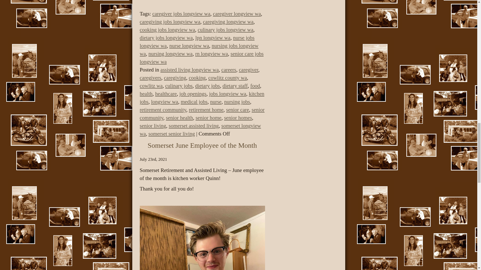 The height and width of the screenshot is (270, 481). What do you see at coordinates (189, 69) in the screenshot?
I see `assisted living longview wa` at bounding box center [189, 69].